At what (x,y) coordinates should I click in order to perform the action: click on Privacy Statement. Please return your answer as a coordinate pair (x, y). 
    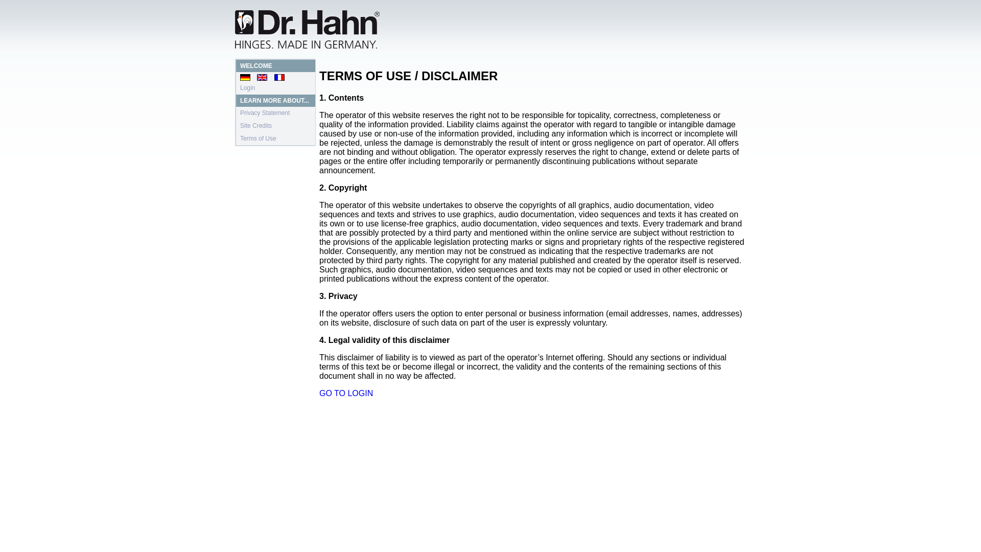
    Looking at the image, I should click on (265, 112).